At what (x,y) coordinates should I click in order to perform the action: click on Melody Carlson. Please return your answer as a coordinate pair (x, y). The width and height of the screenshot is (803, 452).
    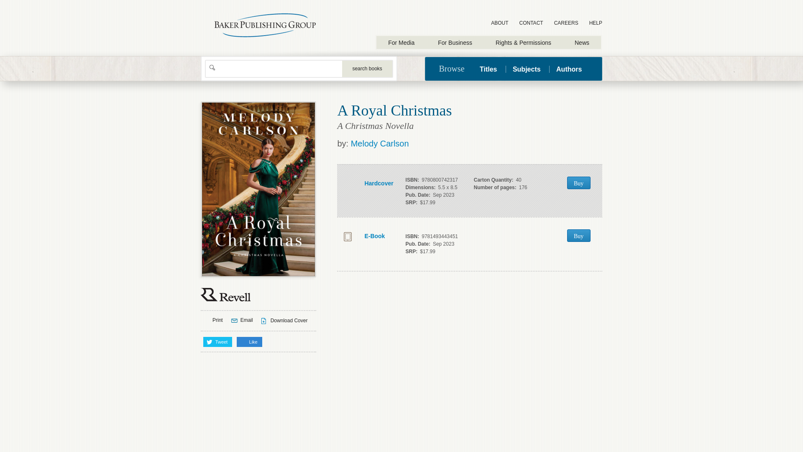
    Looking at the image, I should click on (380, 143).